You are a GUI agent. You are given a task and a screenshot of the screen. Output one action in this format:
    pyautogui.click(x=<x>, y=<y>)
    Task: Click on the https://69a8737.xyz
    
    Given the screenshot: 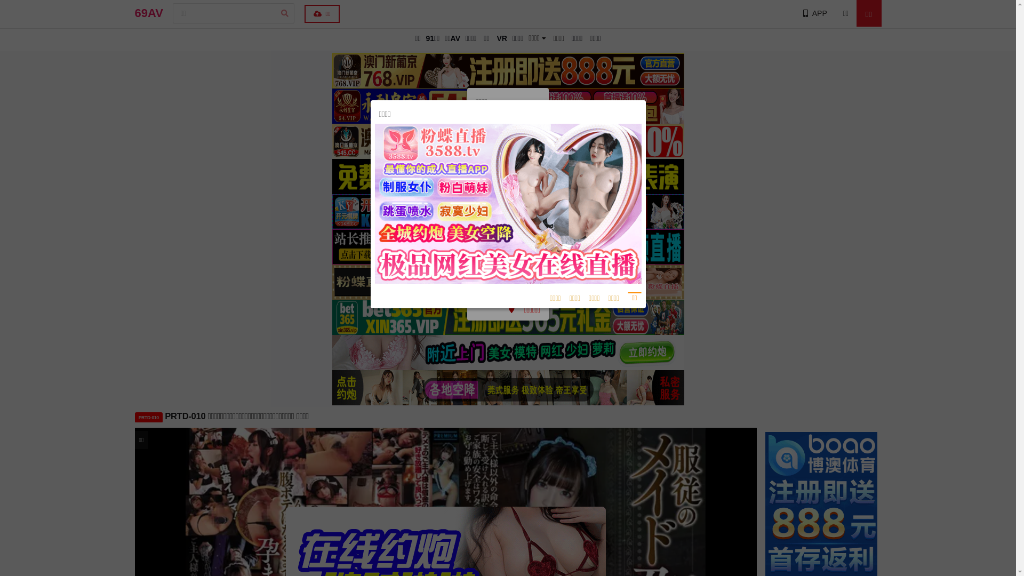 What is the action you would take?
    pyautogui.click(x=508, y=285)
    